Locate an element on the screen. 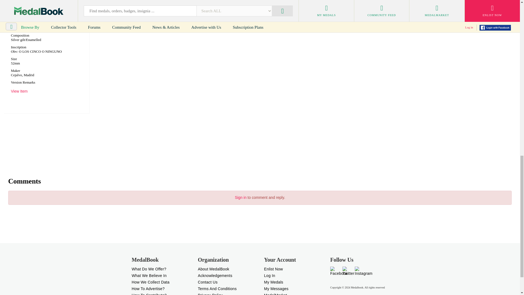 Image resolution: width=524 pixels, height=295 pixels. Terms and Conditions is located at coordinates (217, 288).